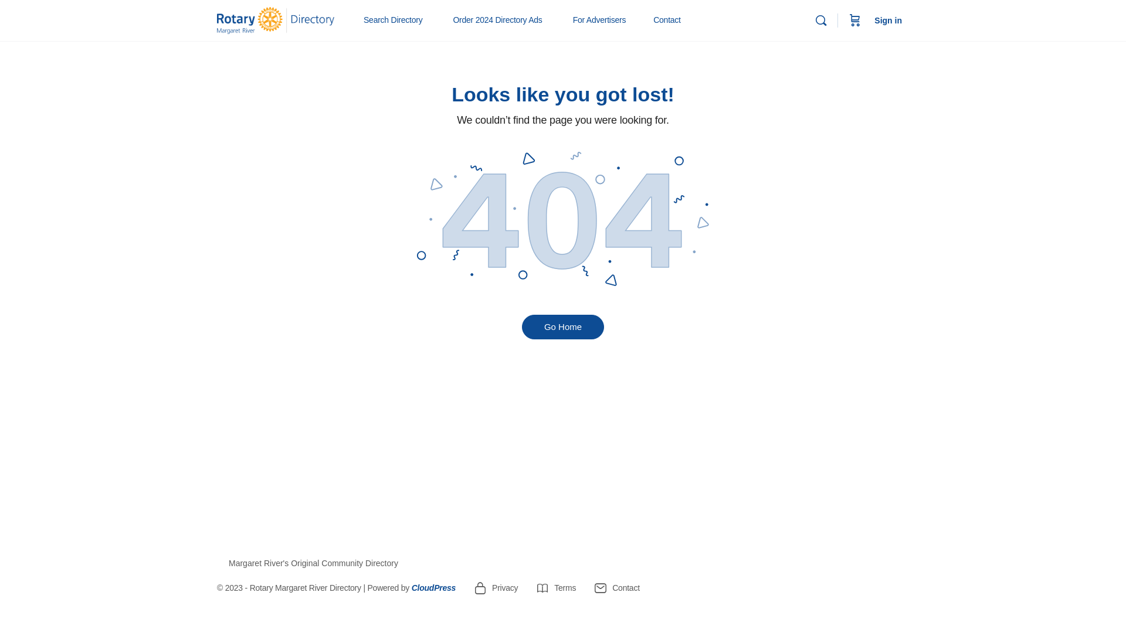 The height and width of the screenshot is (633, 1126). I want to click on Order 2024 Directory Ads, so click(502, 21).